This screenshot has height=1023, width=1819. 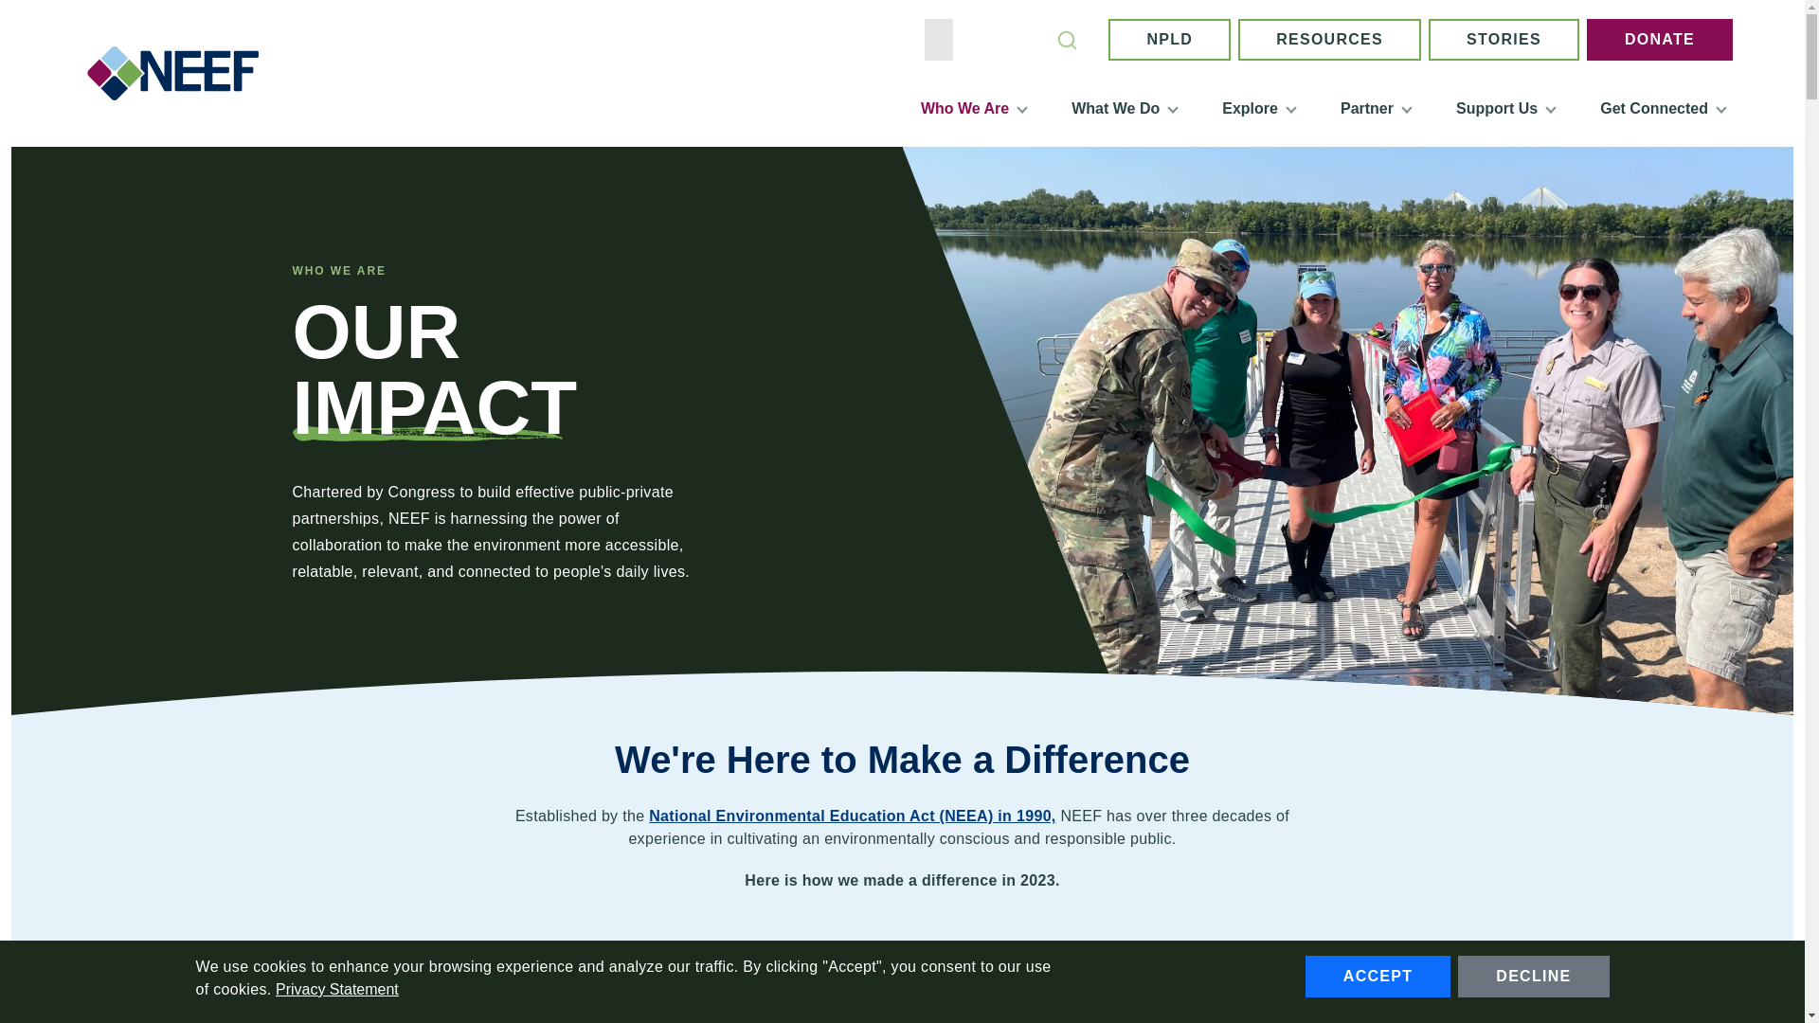 What do you see at coordinates (180, 73) in the screenshot?
I see `Home` at bounding box center [180, 73].